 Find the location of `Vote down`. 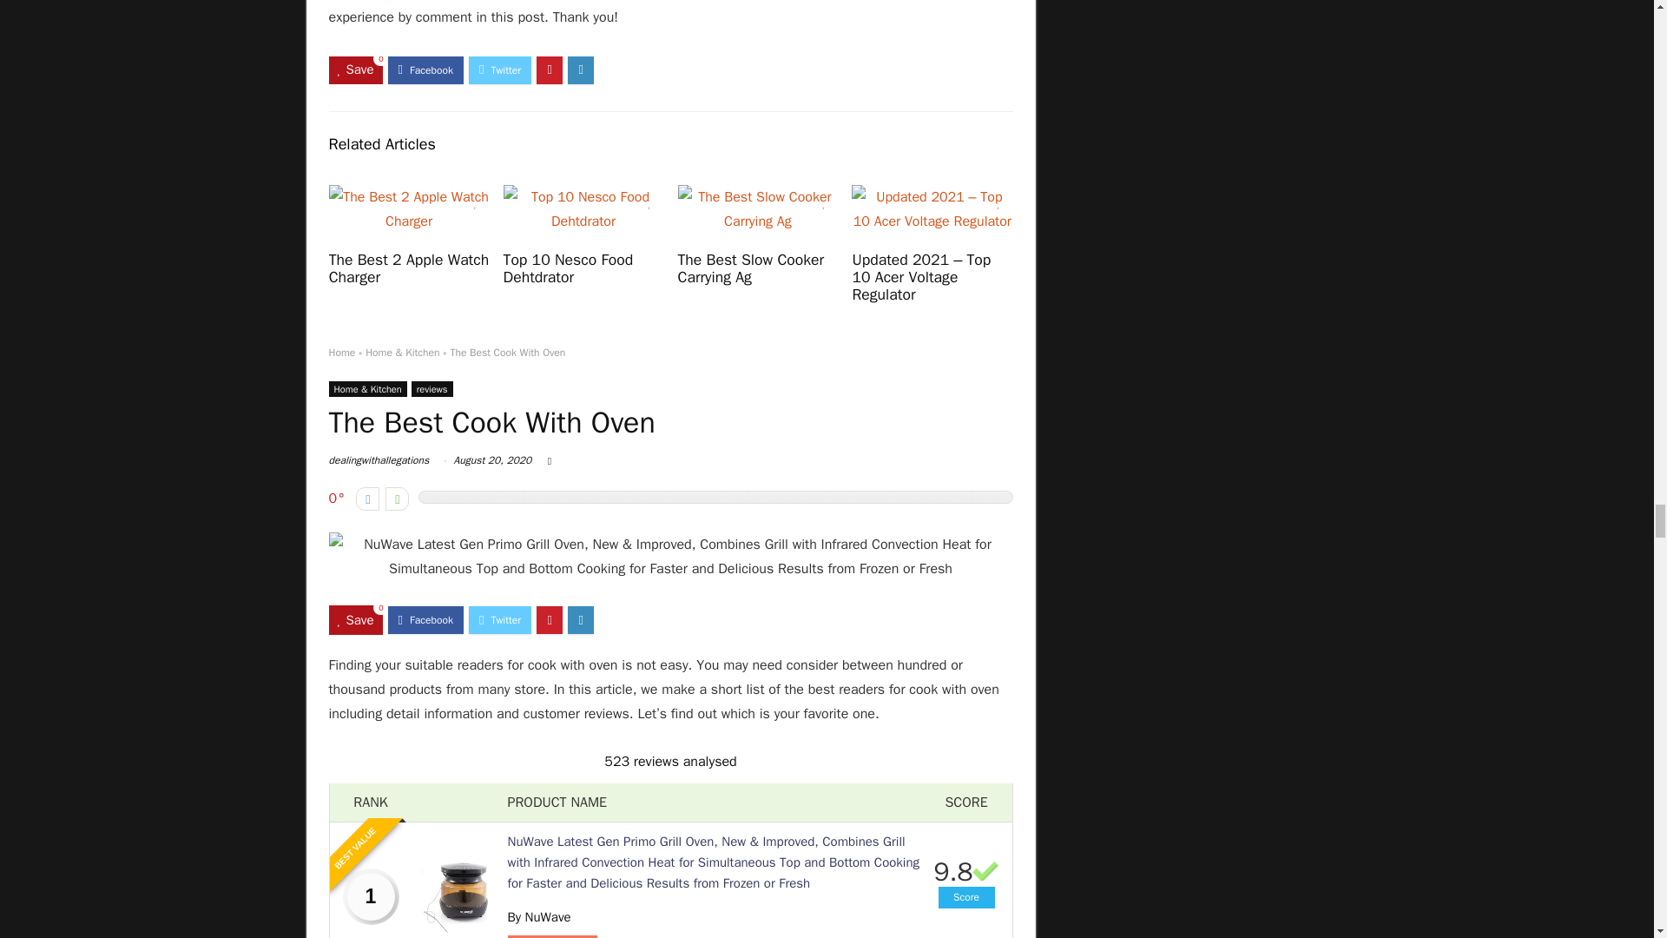

Vote down is located at coordinates (368, 499).